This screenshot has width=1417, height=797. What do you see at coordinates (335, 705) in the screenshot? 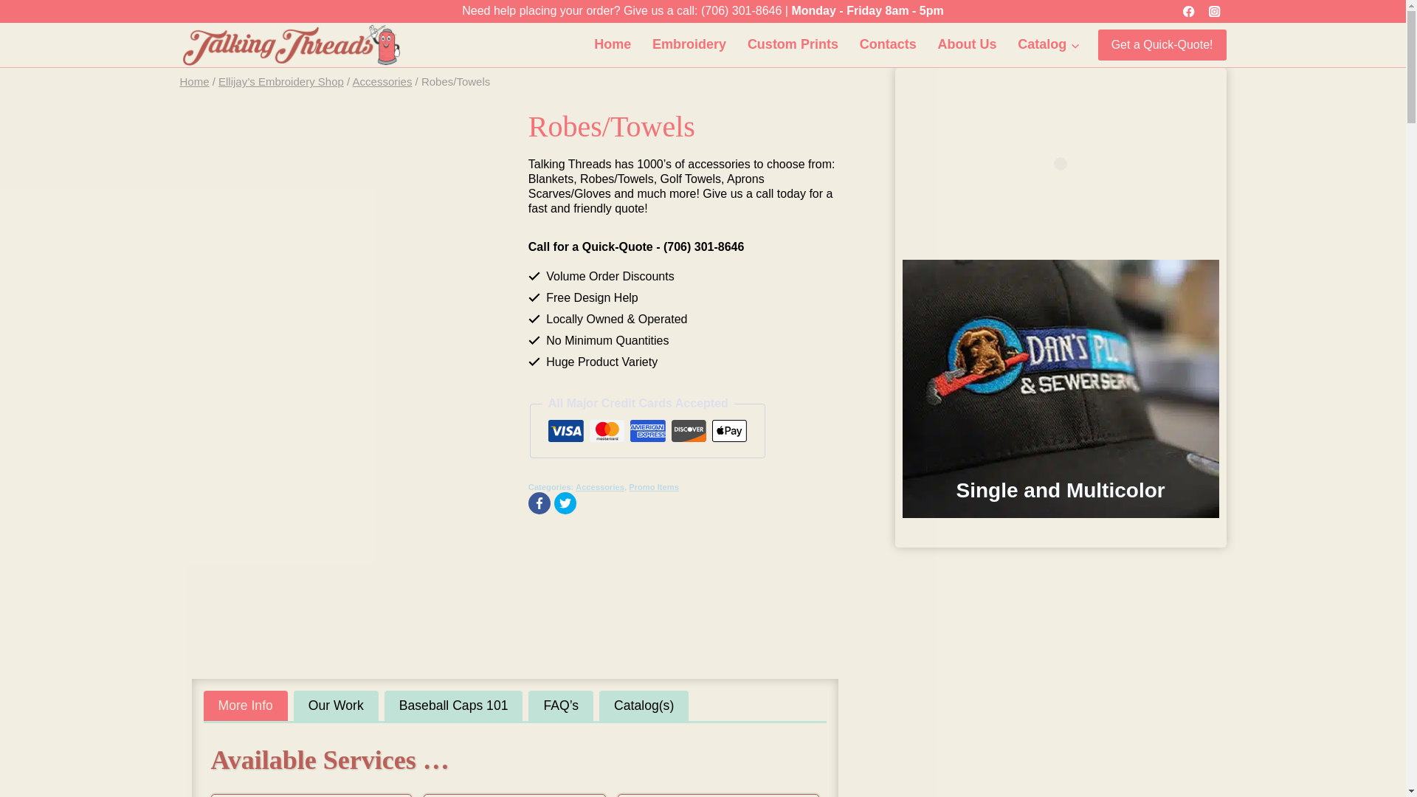
I see `Our Work` at bounding box center [335, 705].